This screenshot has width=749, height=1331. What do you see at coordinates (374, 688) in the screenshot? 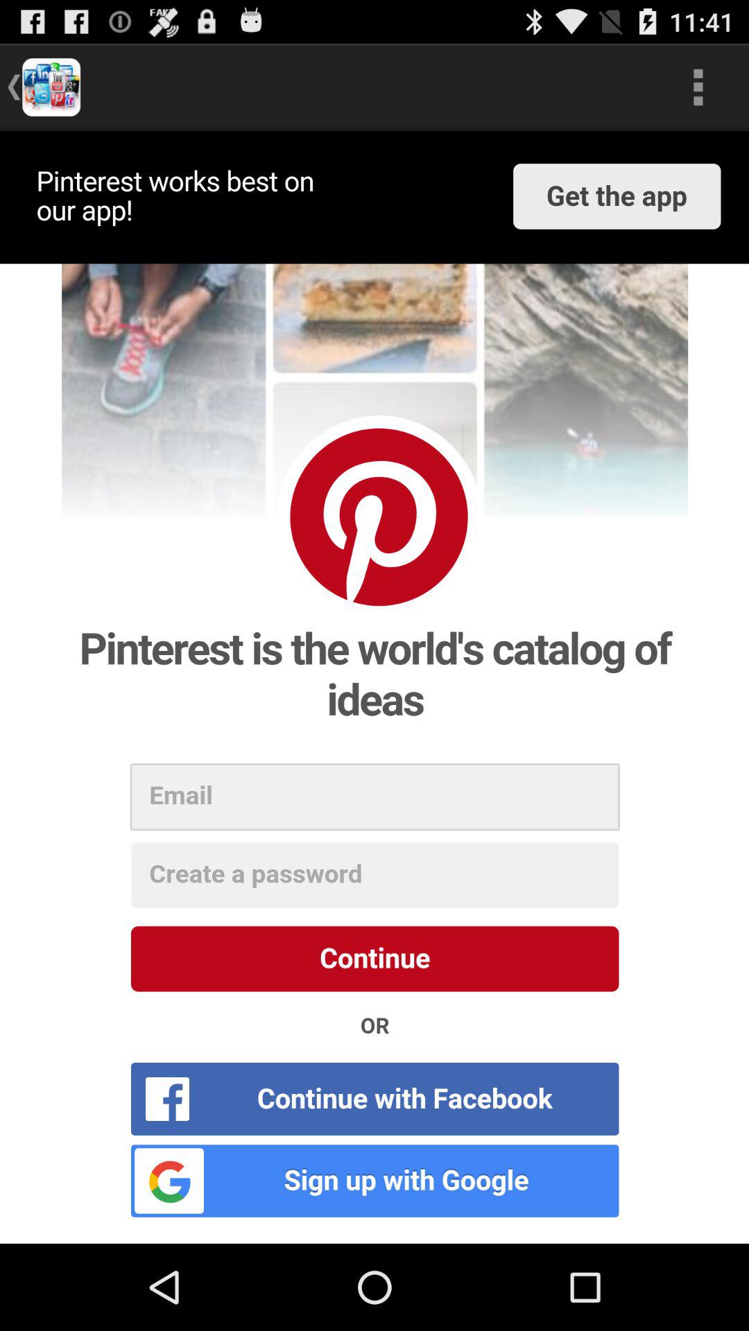
I see `log in to app` at bounding box center [374, 688].